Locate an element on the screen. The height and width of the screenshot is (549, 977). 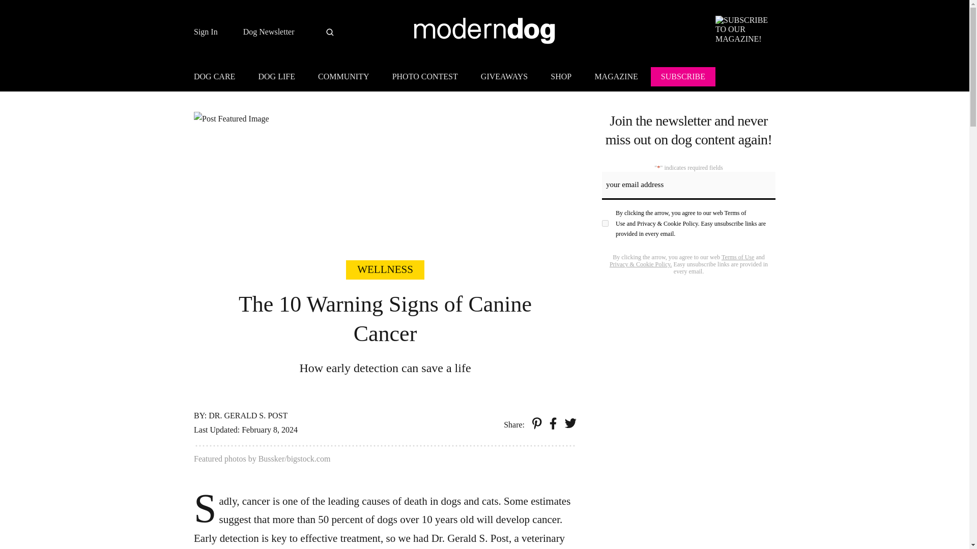
Sign In is located at coordinates (206, 32).